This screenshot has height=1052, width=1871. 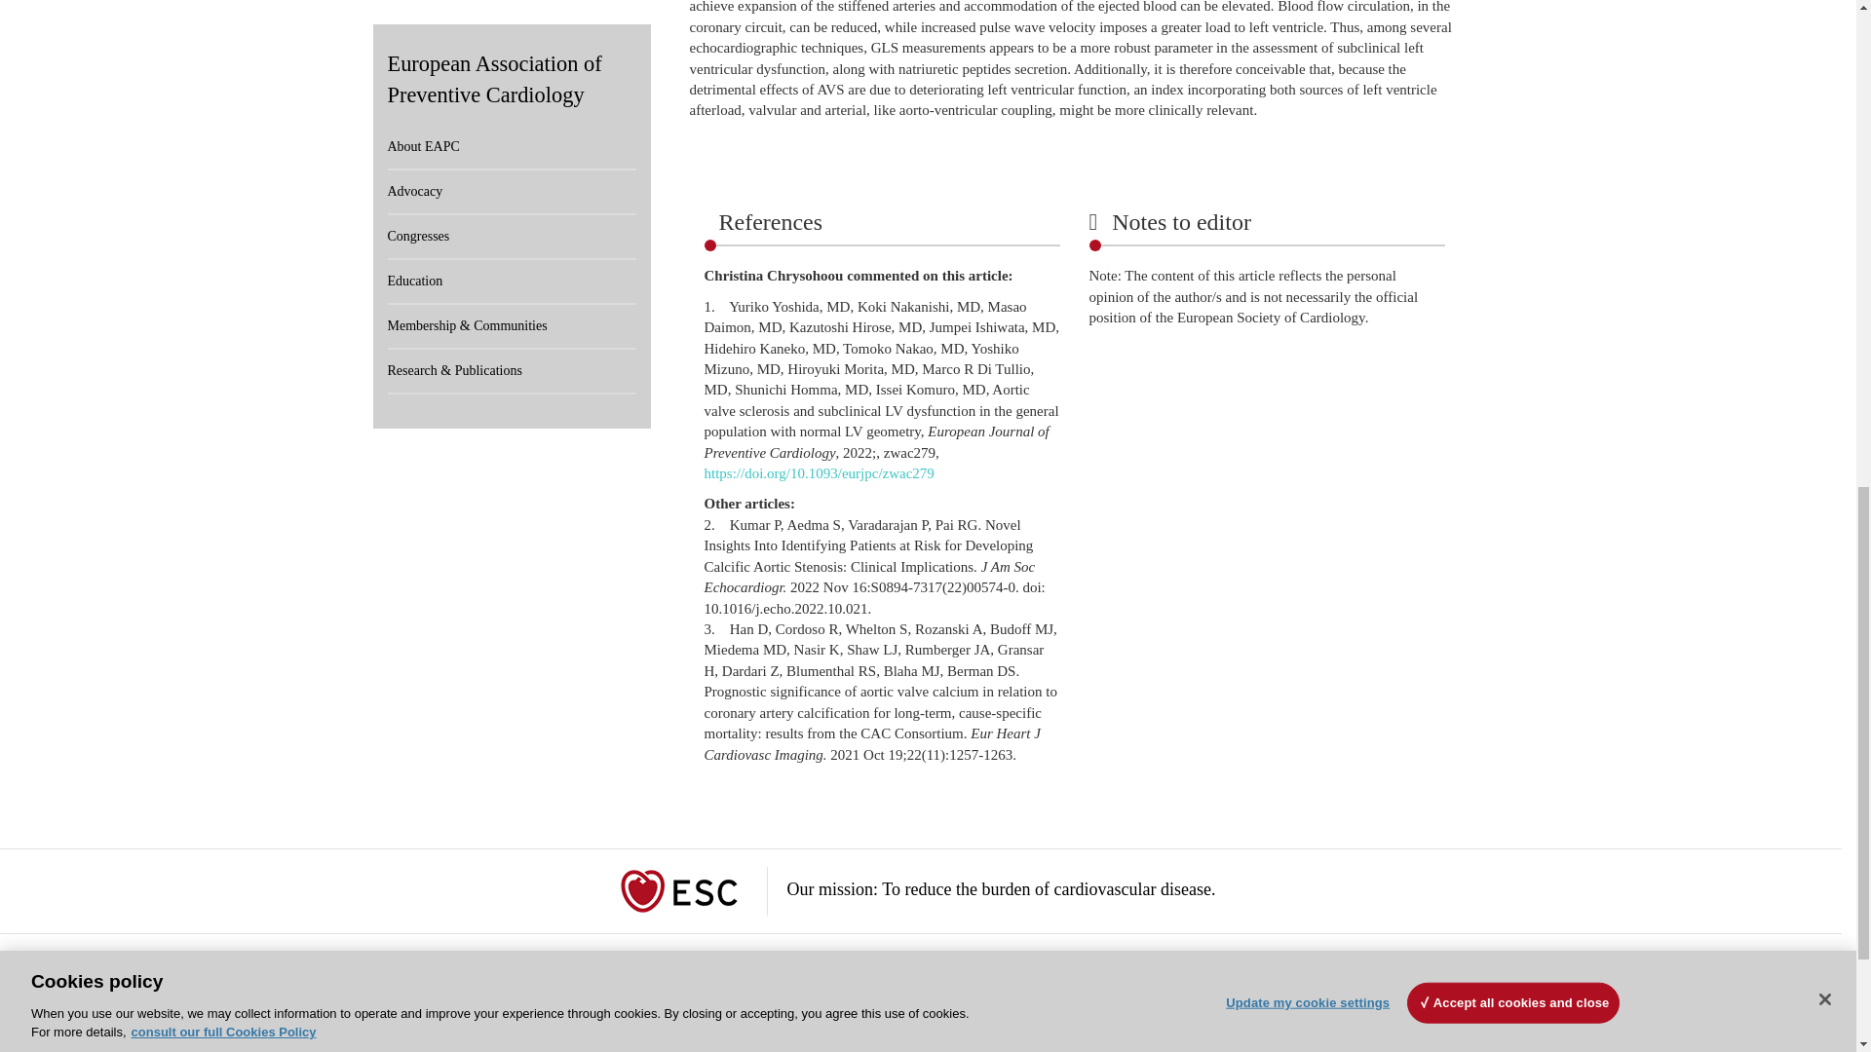 I want to click on You Tube, so click(x=1274, y=1033).